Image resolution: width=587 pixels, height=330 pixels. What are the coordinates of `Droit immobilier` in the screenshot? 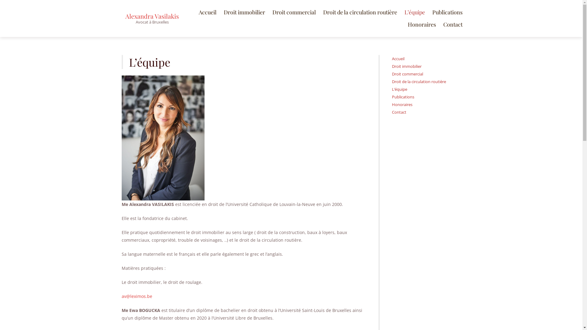 It's located at (407, 66).